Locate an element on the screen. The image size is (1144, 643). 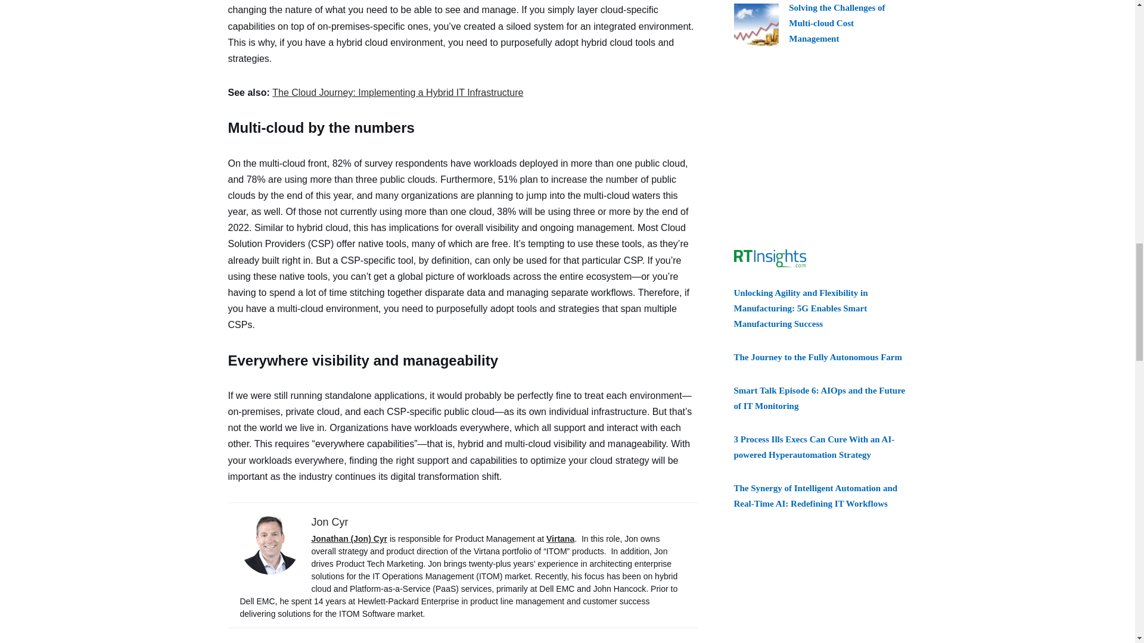
Virtana is located at coordinates (560, 538).